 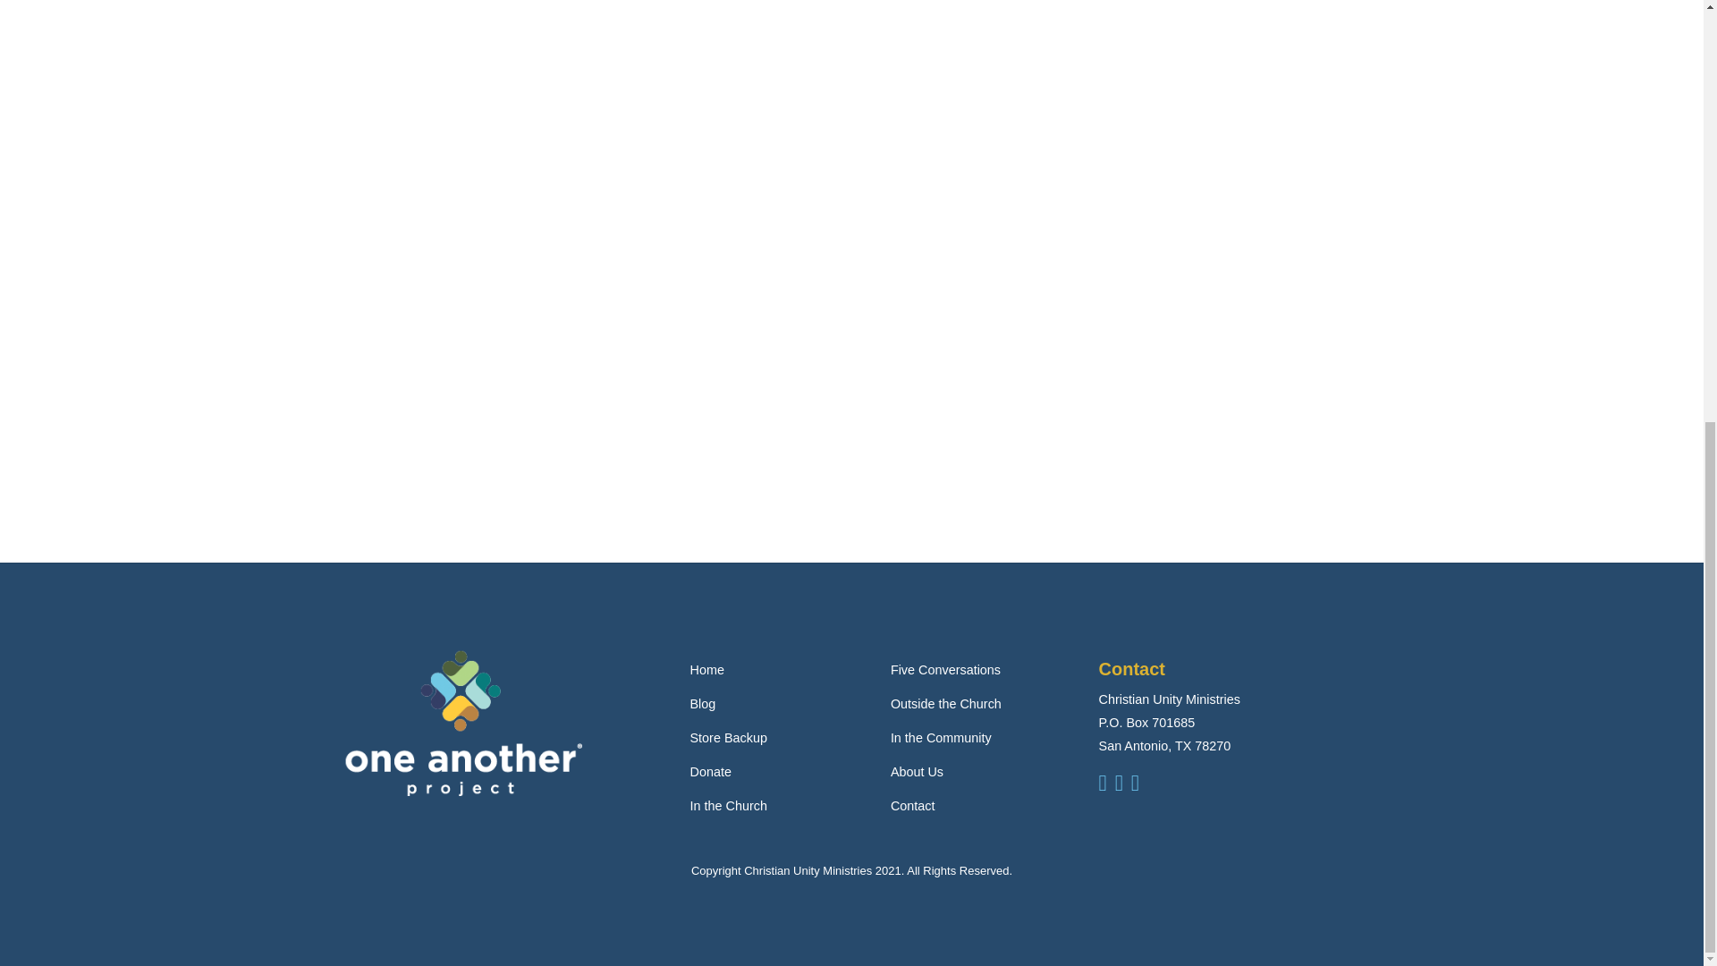 What do you see at coordinates (913, 806) in the screenshot?
I see `Contact` at bounding box center [913, 806].